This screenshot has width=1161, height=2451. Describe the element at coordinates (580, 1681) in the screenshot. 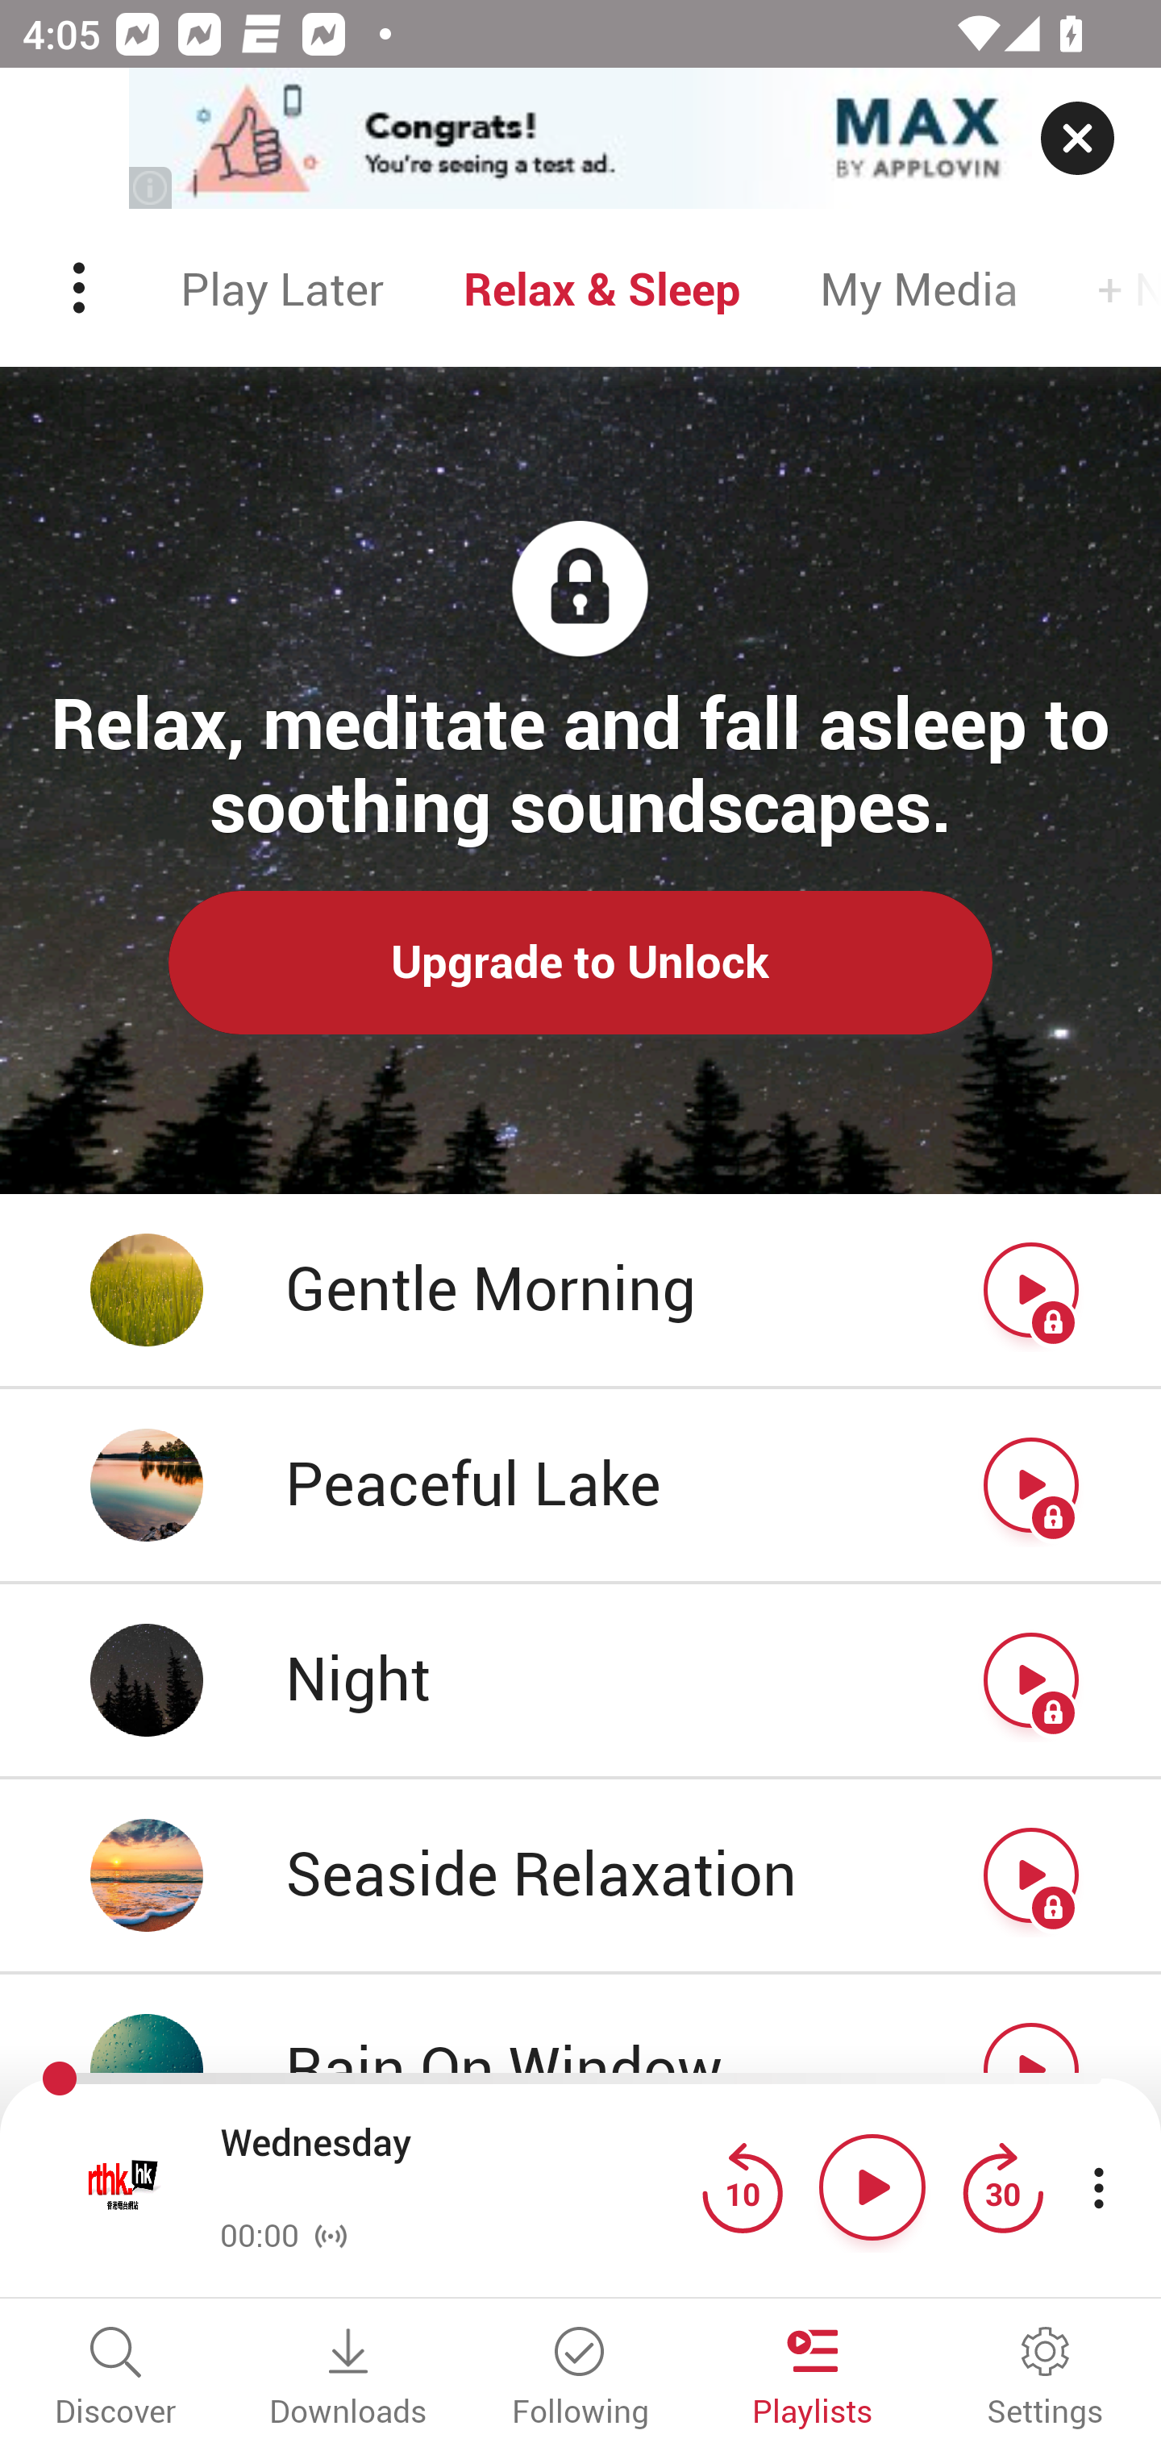

I see `Night Play button` at that location.